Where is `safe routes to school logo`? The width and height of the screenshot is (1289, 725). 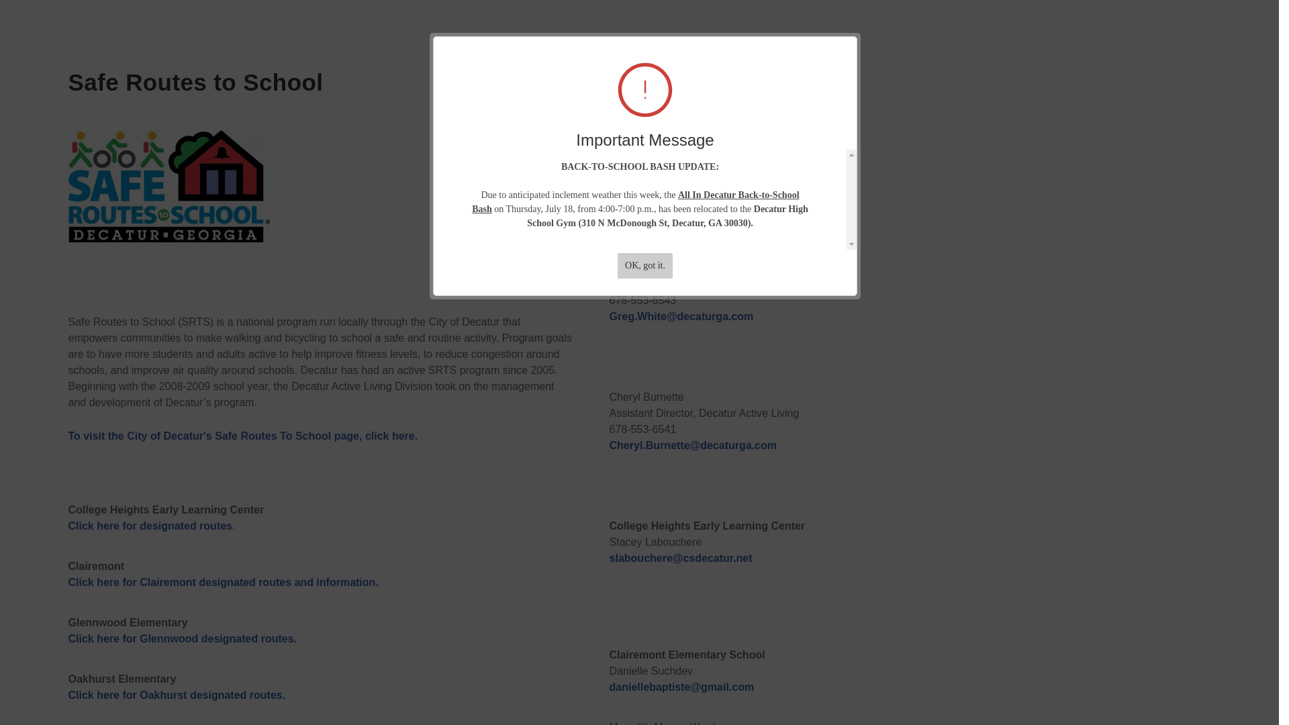 safe routes to school logo is located at coordinates (169, 186).